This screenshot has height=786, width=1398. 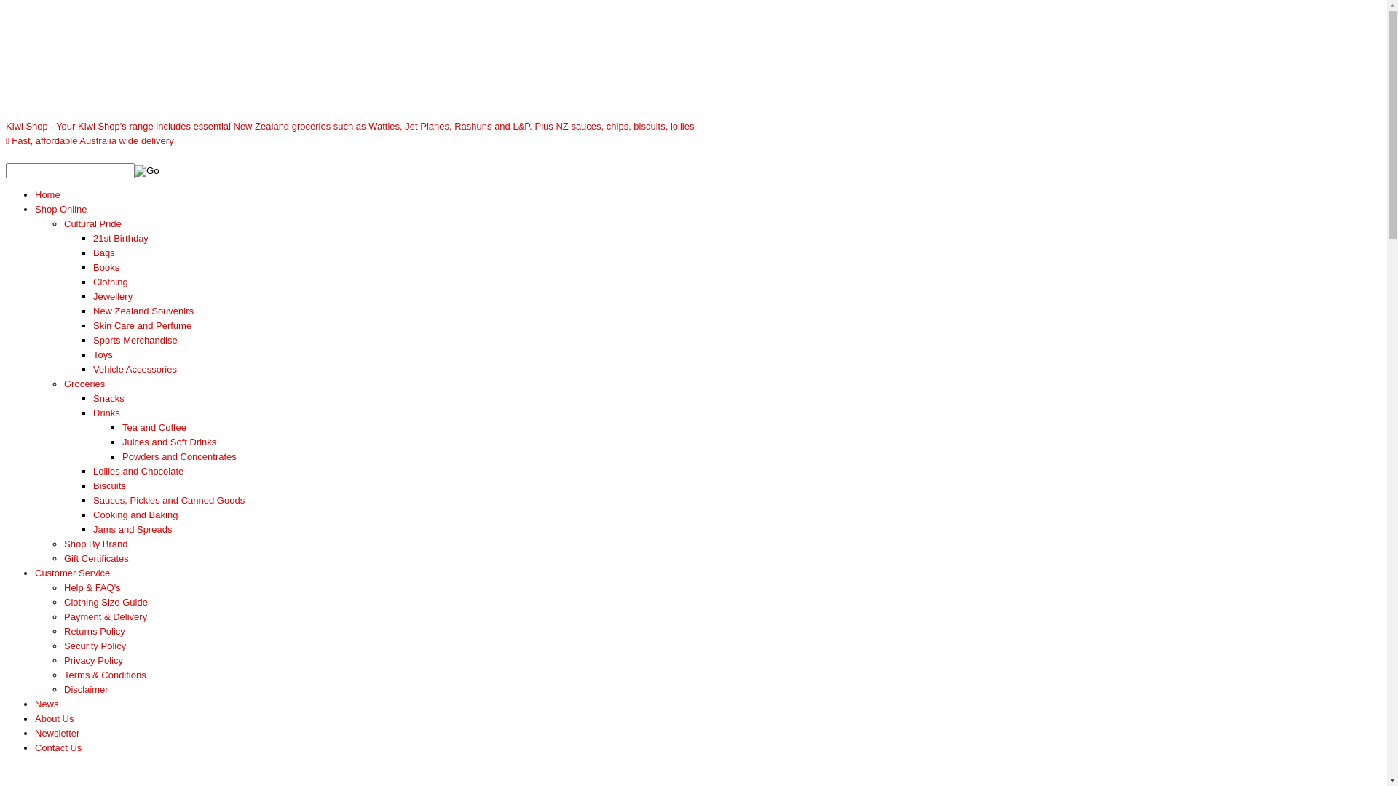 What do you see at coordinates (106, 617) in the screenshot?
I see `Payment & Delivery` at bounding box center [106, 617].